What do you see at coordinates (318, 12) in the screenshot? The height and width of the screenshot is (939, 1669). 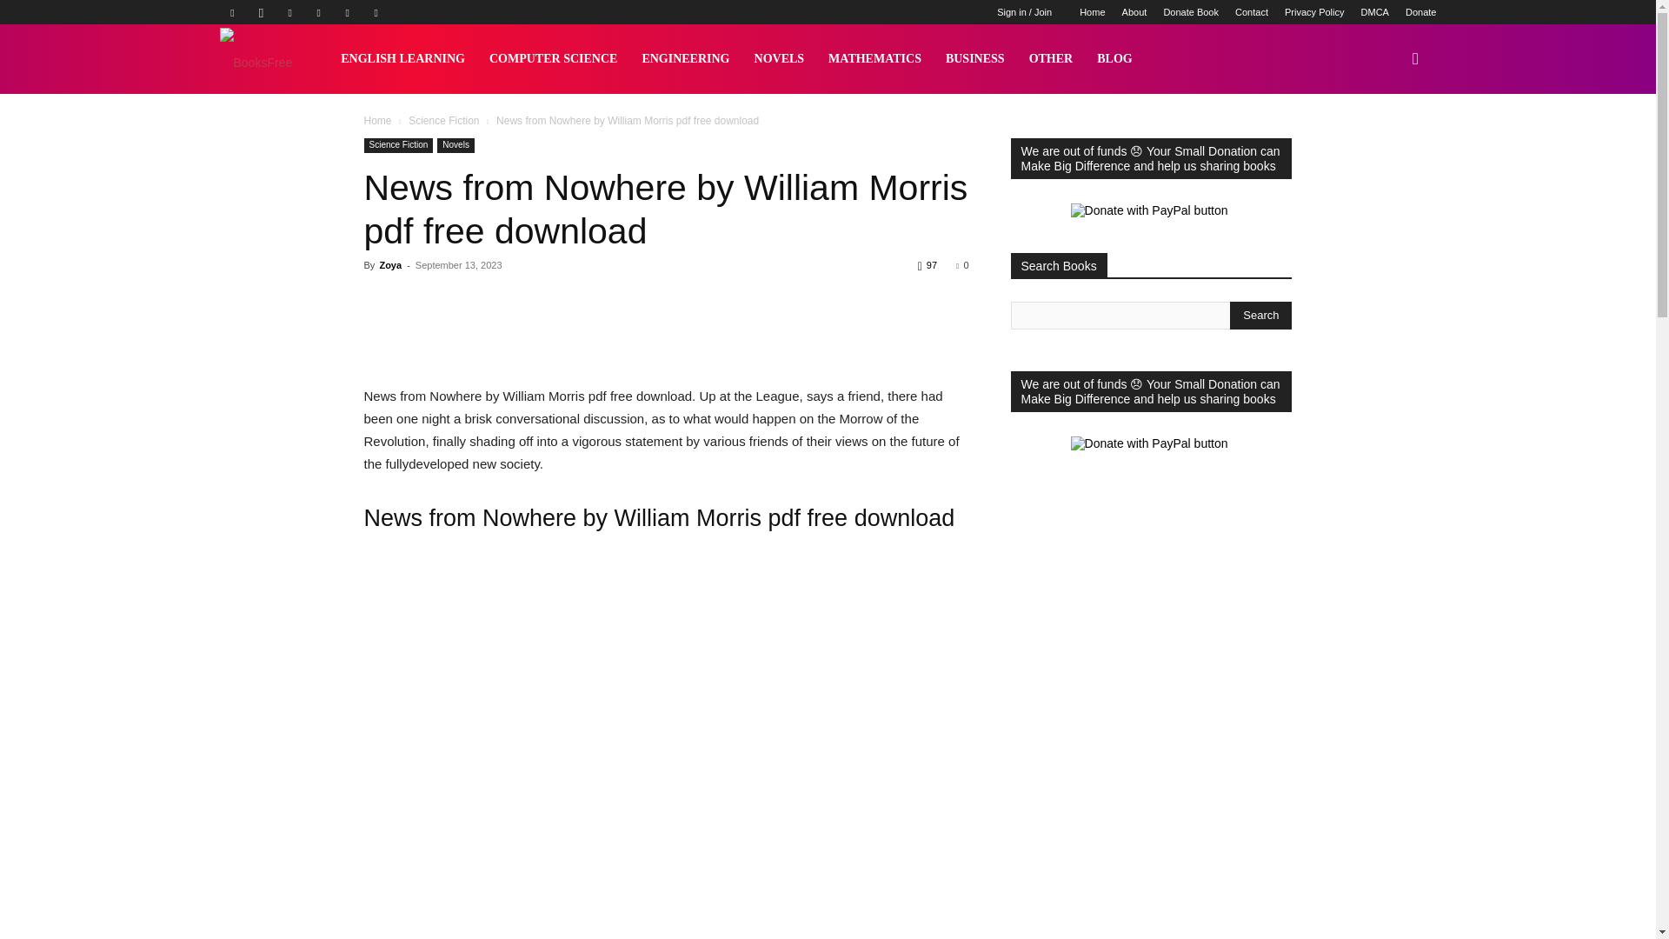 I see `Pinterest` at bounding box center [318, 12].